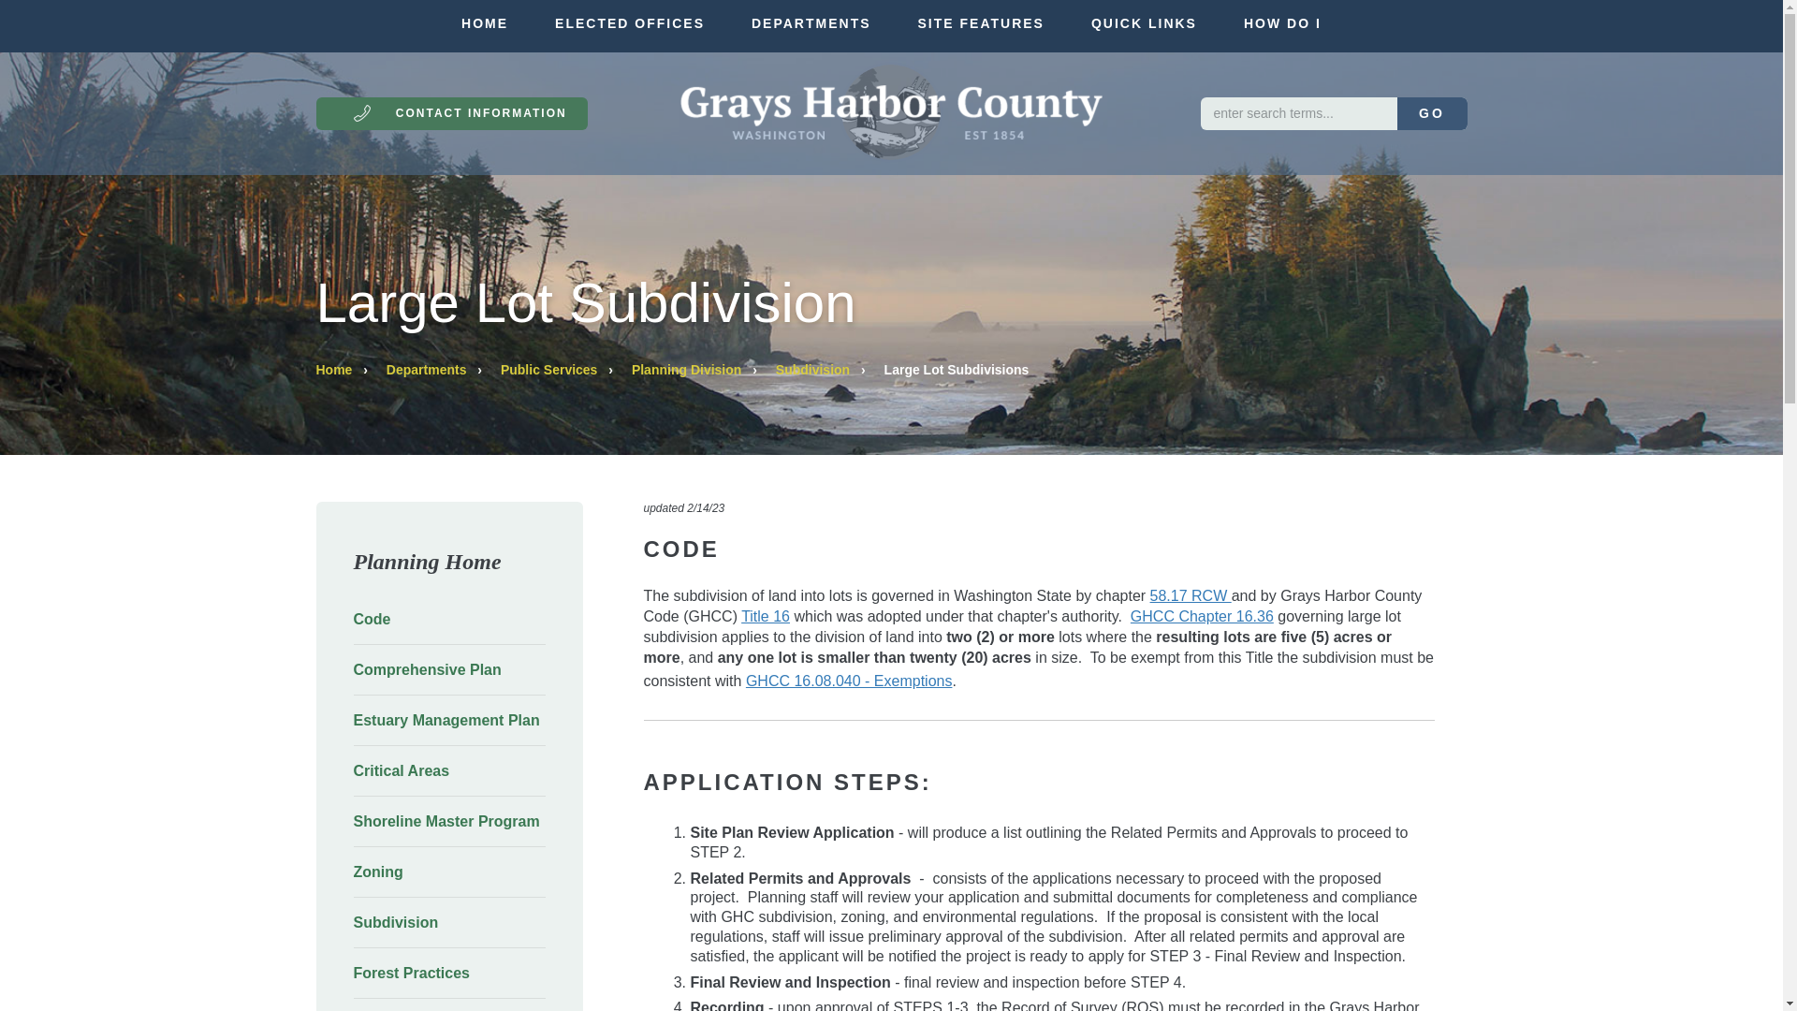  Describe the element at coordinates (629, 22) in the screenshot. I see `ELECTED OFFICES` at that location.